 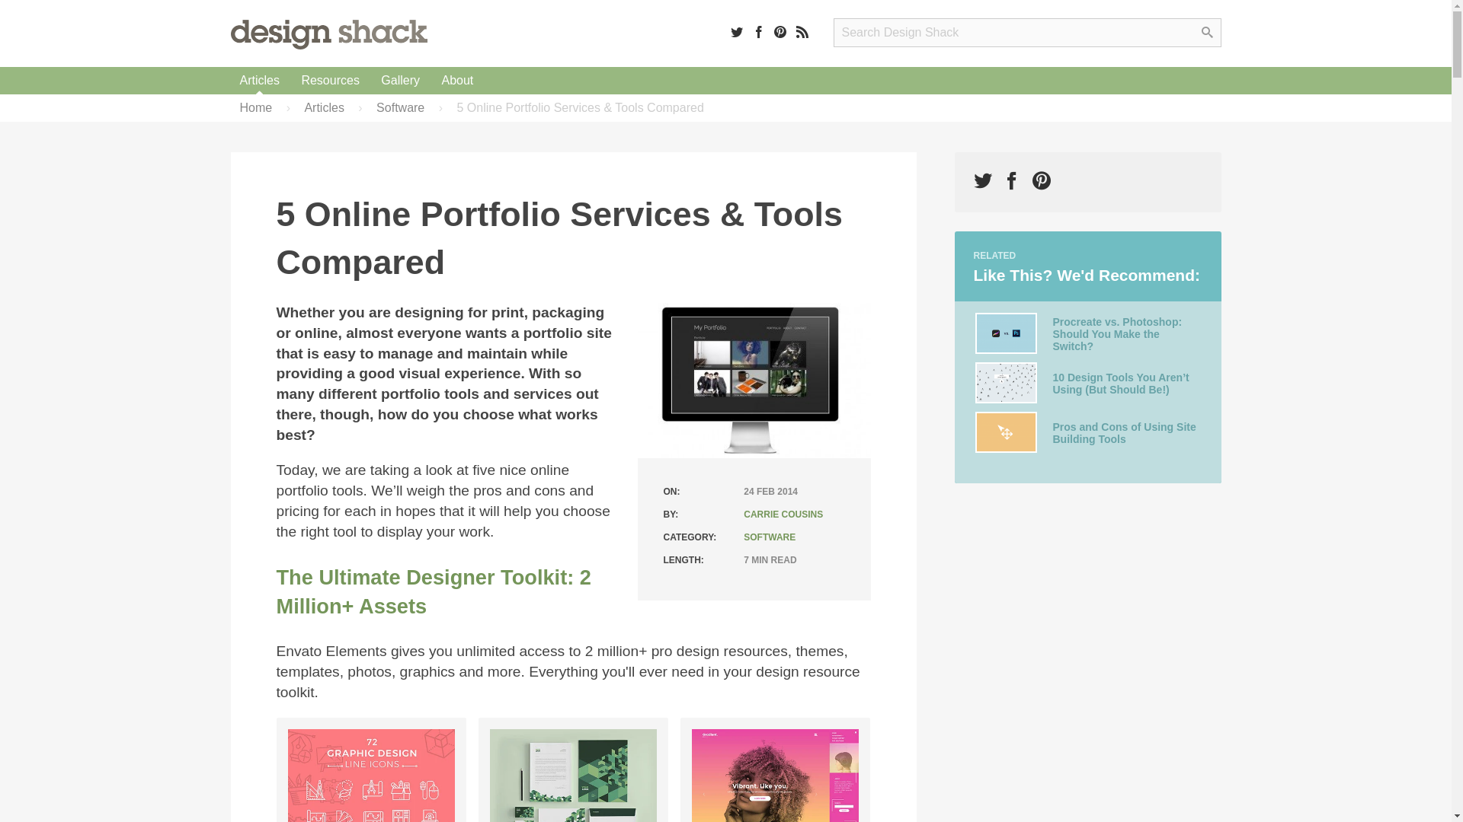 I want to click on Pinterest, so click(x=780, y=31).